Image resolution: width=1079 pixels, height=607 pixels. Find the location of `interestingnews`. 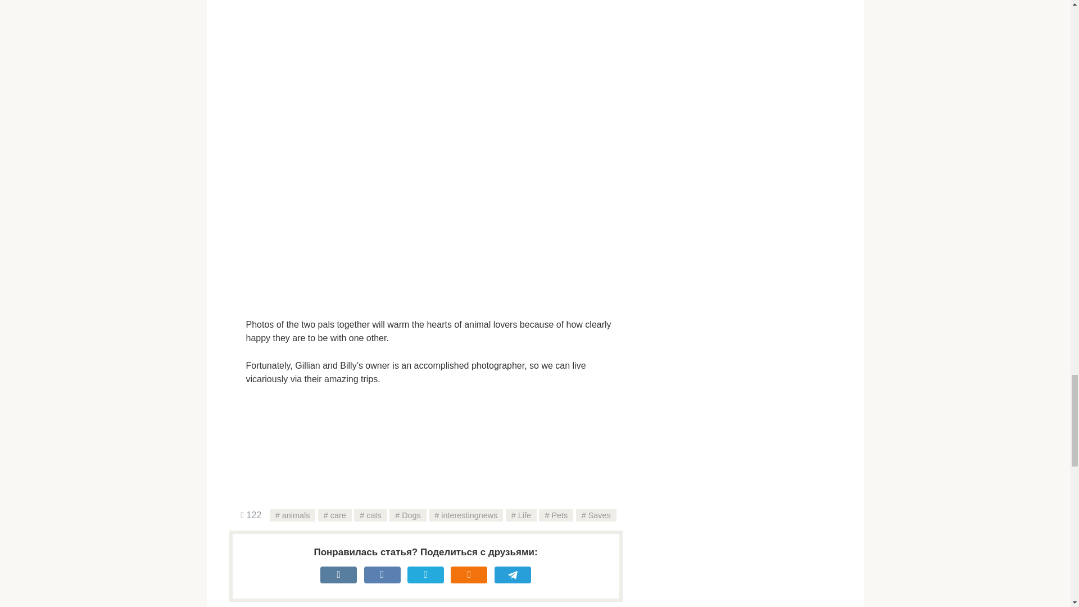

interestingnews is located at coordinates (465, 515).